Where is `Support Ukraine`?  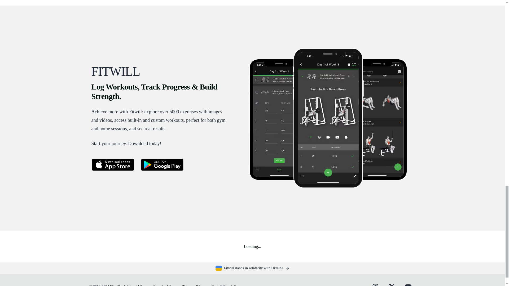
Support Ukraine is located at coordinates (252, 268).